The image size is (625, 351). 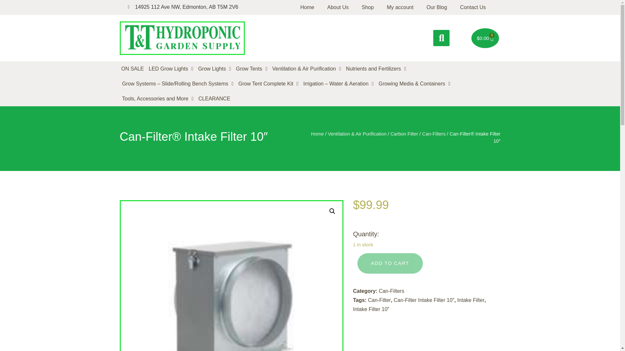 What do you see at coordinates (437, 7) in the screenshot?
I see `Our Blog` at bounding box center [437, 7].